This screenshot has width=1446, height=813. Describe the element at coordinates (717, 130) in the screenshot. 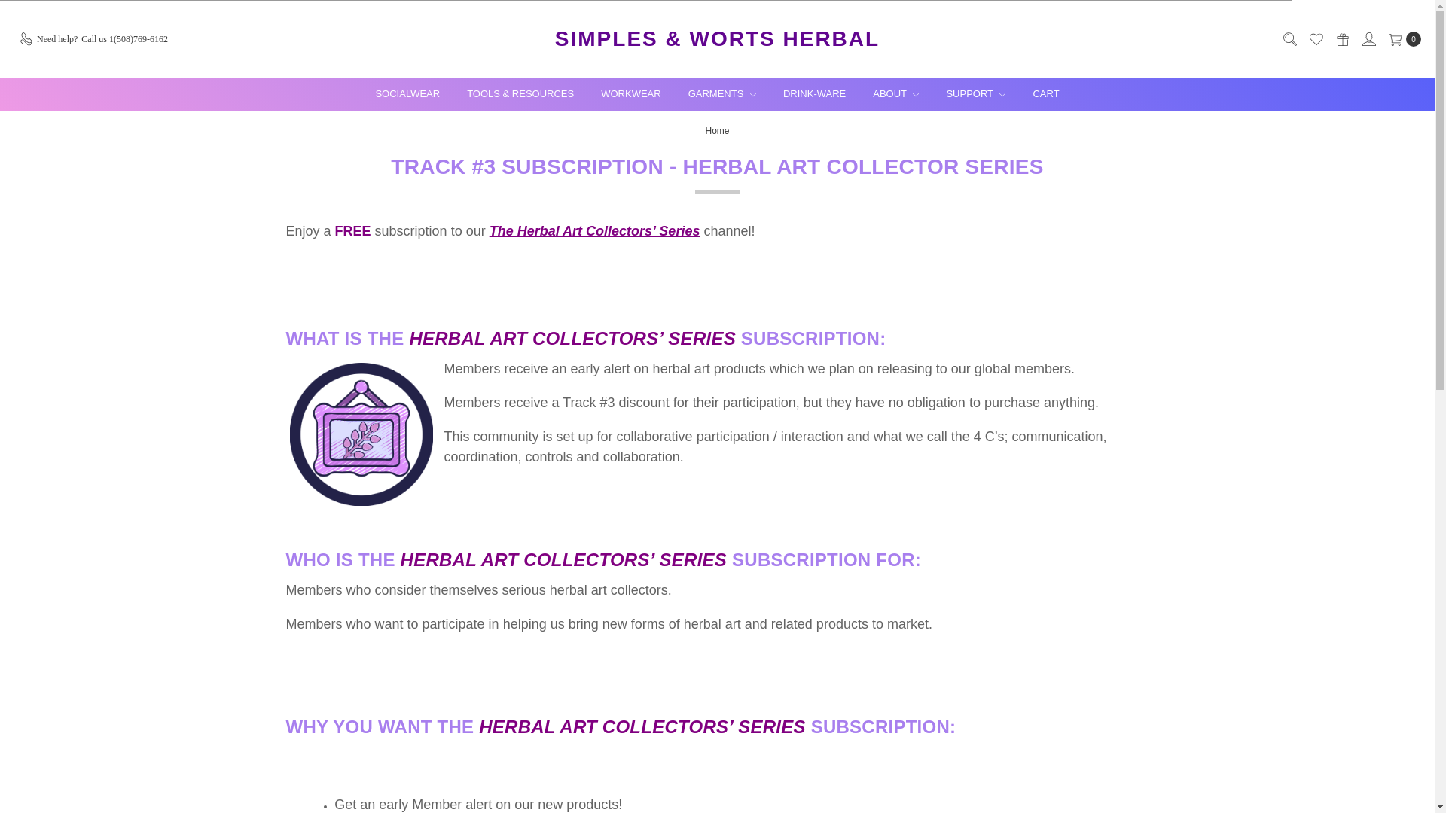

I see `Home` at that location.